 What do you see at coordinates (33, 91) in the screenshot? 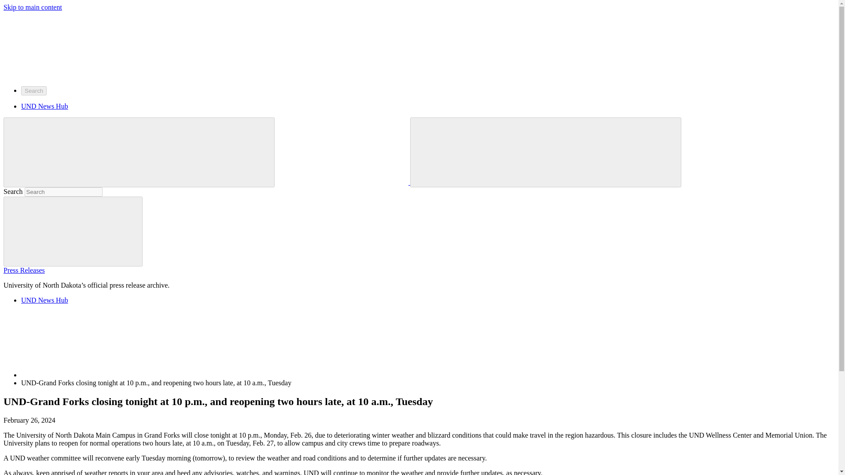
I see `Search` at bounding box center [33, 91].